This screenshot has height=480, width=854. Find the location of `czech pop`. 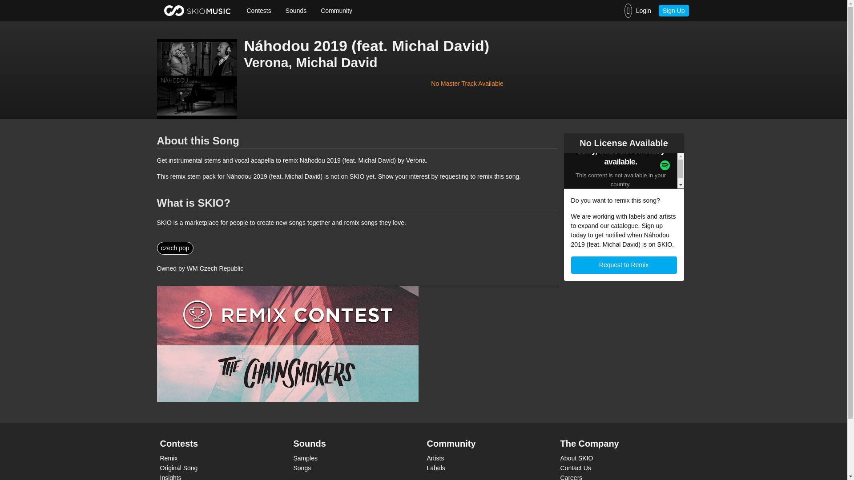

czech pop is located at coordinates (174, 248).